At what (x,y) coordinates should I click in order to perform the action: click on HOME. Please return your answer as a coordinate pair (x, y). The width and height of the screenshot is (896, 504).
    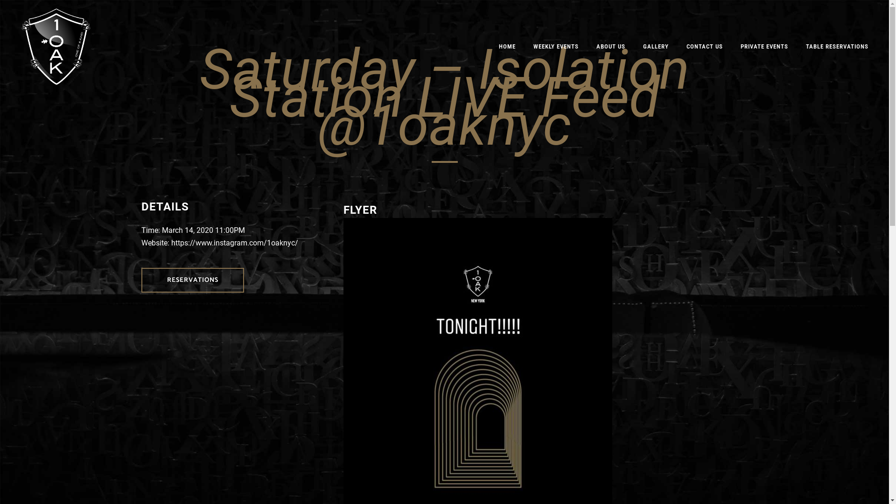
    Looking at the image, I should click on (507, 47).